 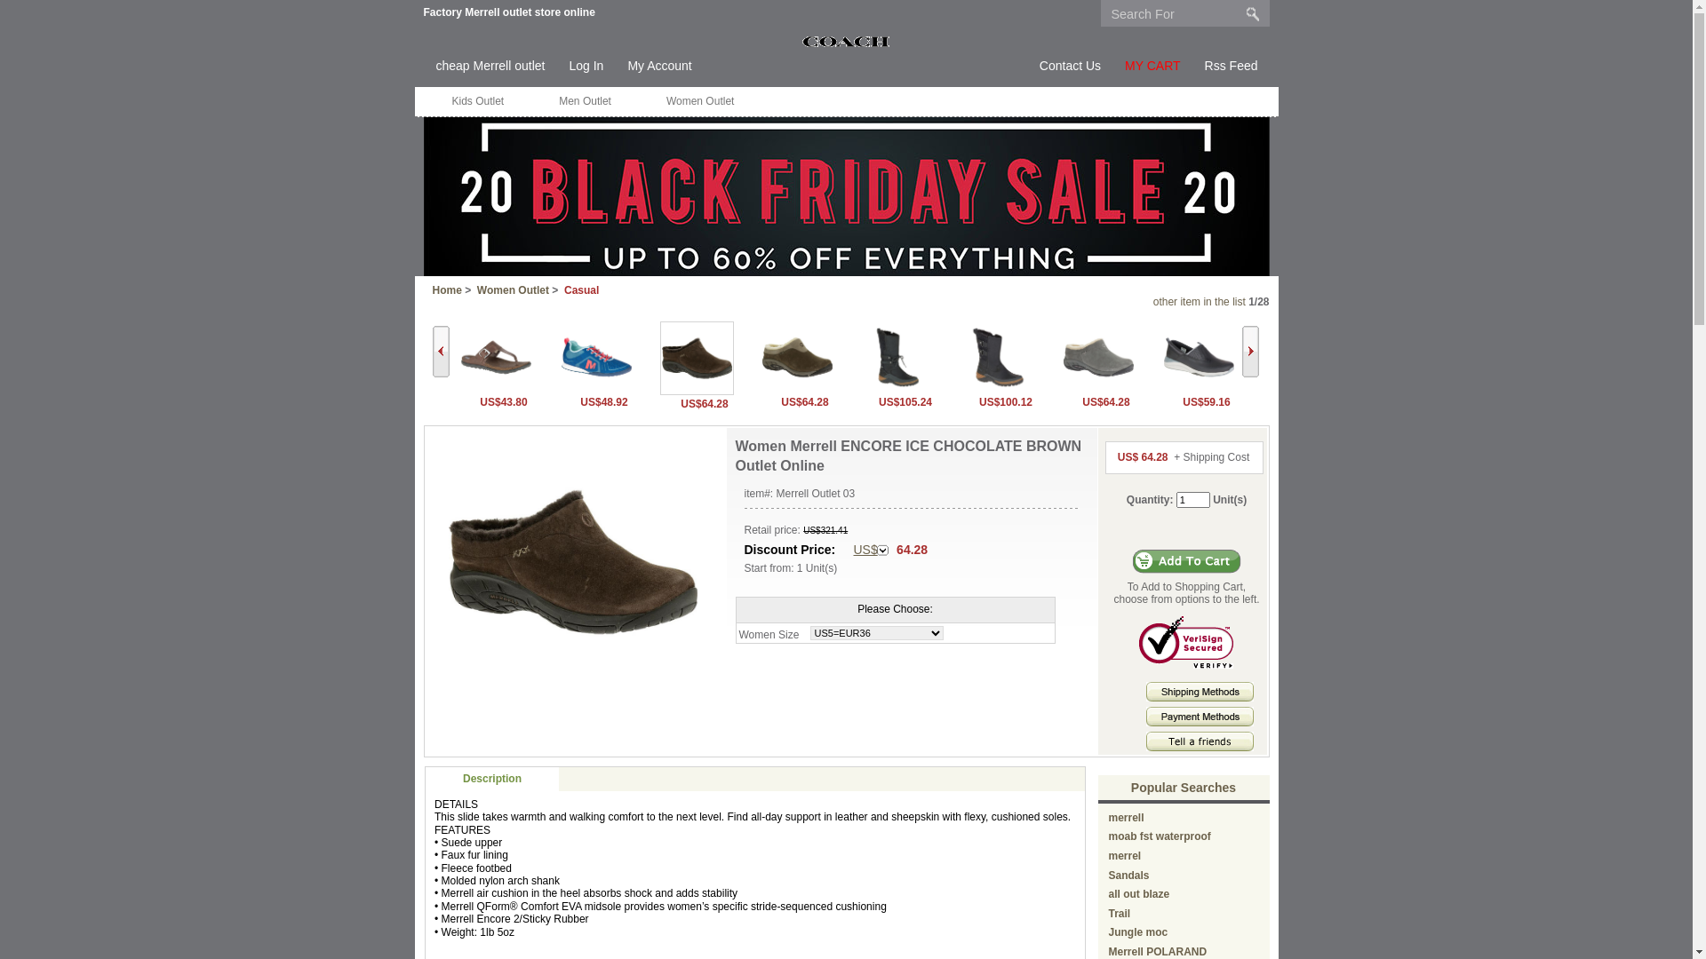 What do you see at coordinates (446, 290) in the screenshot?
I see `Home` at bounding box center [446, 290].